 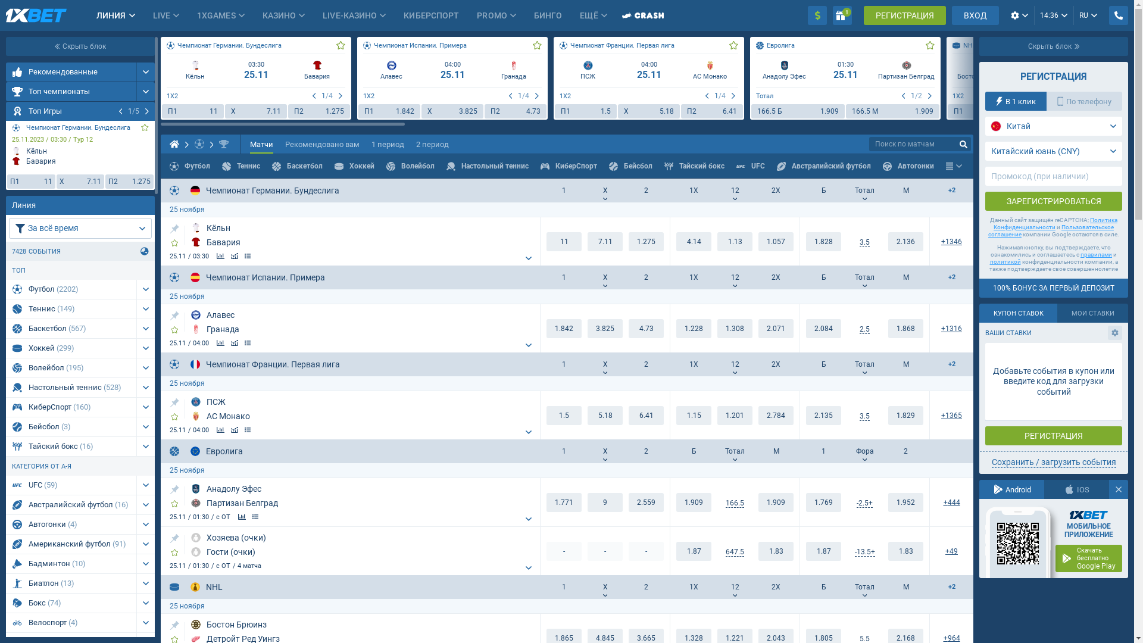 What do you see at coordinates (647, 329) in the screenshot?
I see `4.73` at bounding box center [647, 329].